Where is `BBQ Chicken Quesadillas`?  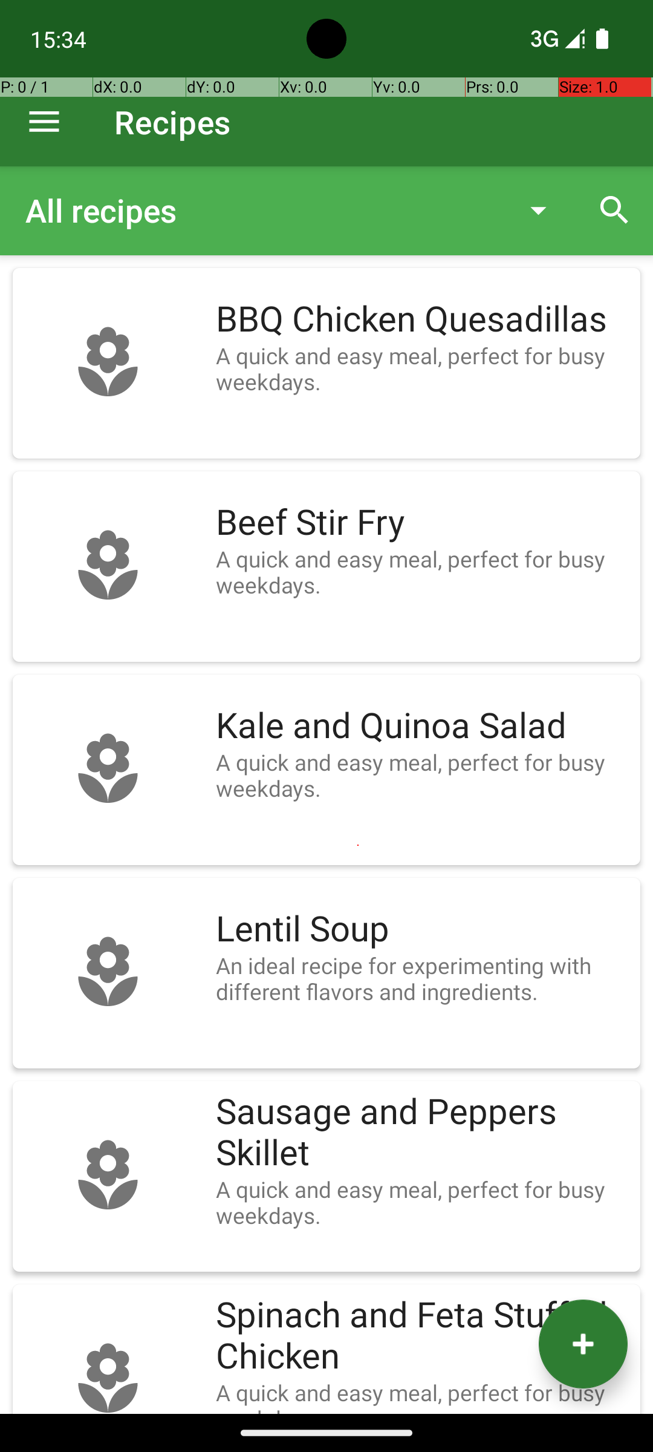
BBQ Chicken Quesadillas is located at coordinates (422, 319).